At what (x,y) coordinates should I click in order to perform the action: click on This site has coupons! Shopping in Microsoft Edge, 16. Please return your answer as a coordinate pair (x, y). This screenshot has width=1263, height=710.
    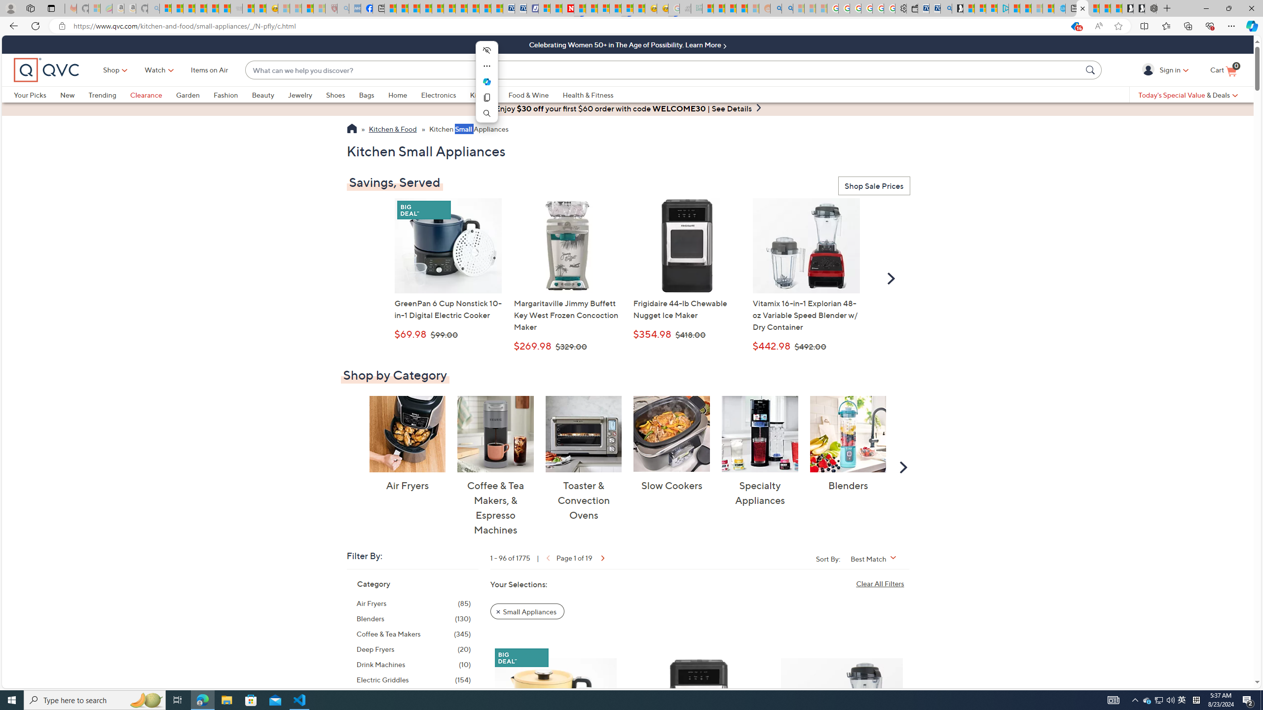
    Looking at the image, I should click on (1075, 26).